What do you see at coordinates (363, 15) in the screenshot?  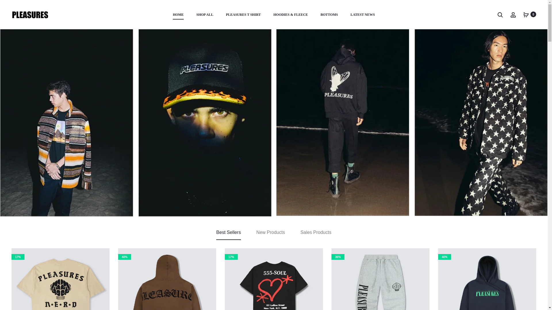 I see `LATEST NEWS` at bounding box center [363, 15].